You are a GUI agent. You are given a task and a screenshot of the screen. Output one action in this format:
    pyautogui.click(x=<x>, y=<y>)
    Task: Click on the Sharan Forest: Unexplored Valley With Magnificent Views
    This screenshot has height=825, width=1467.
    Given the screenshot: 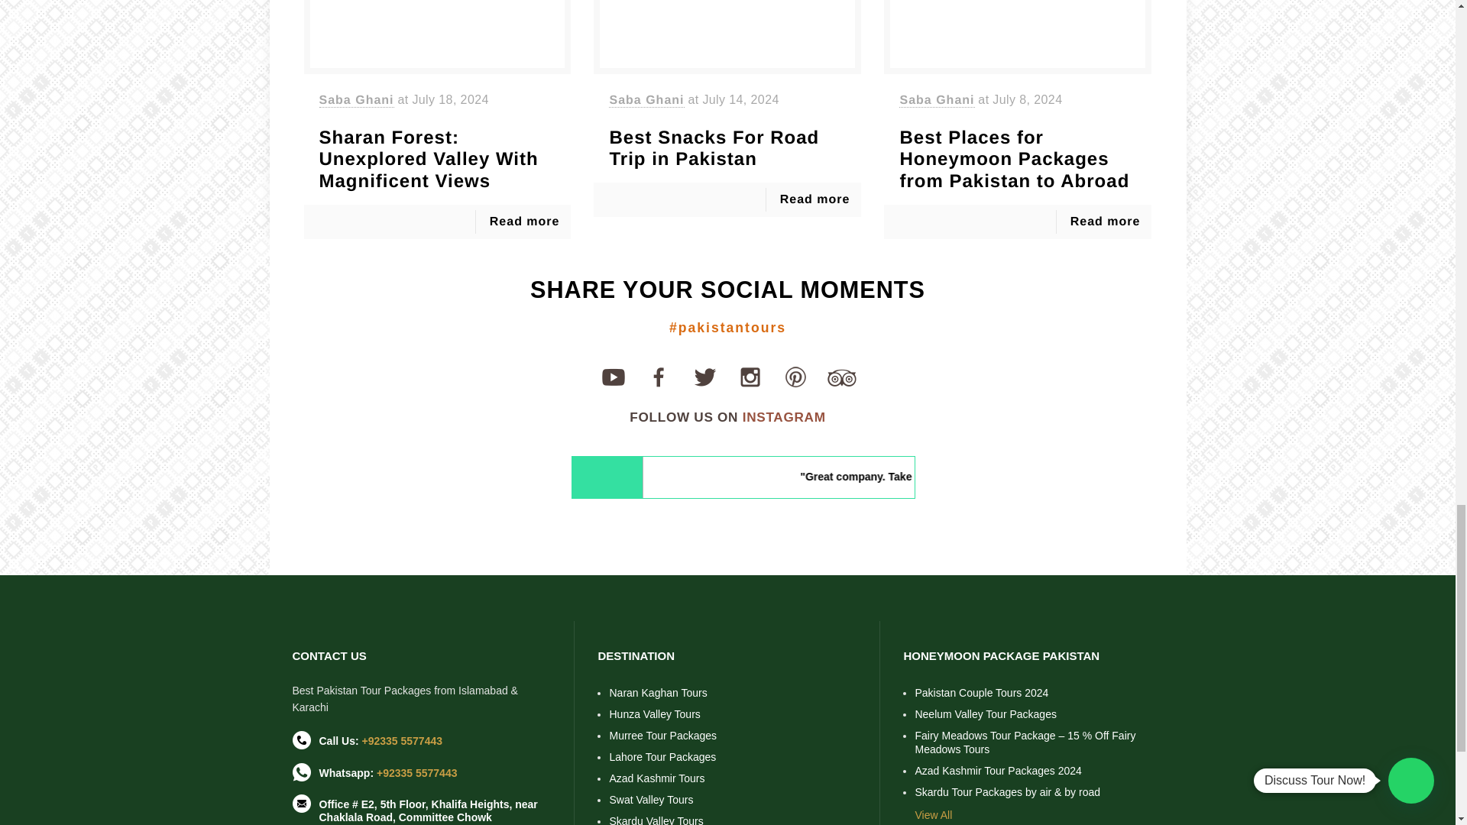 What is the action you would take?
    pyautogui.click(x=437, y=160)
    